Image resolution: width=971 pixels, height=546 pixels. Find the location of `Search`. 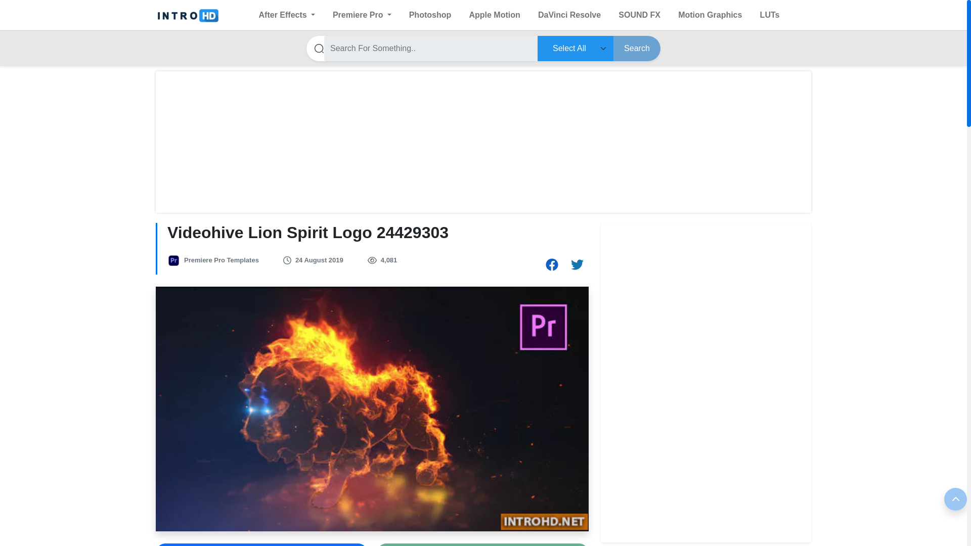

Search is located at coordinates (637, 49).